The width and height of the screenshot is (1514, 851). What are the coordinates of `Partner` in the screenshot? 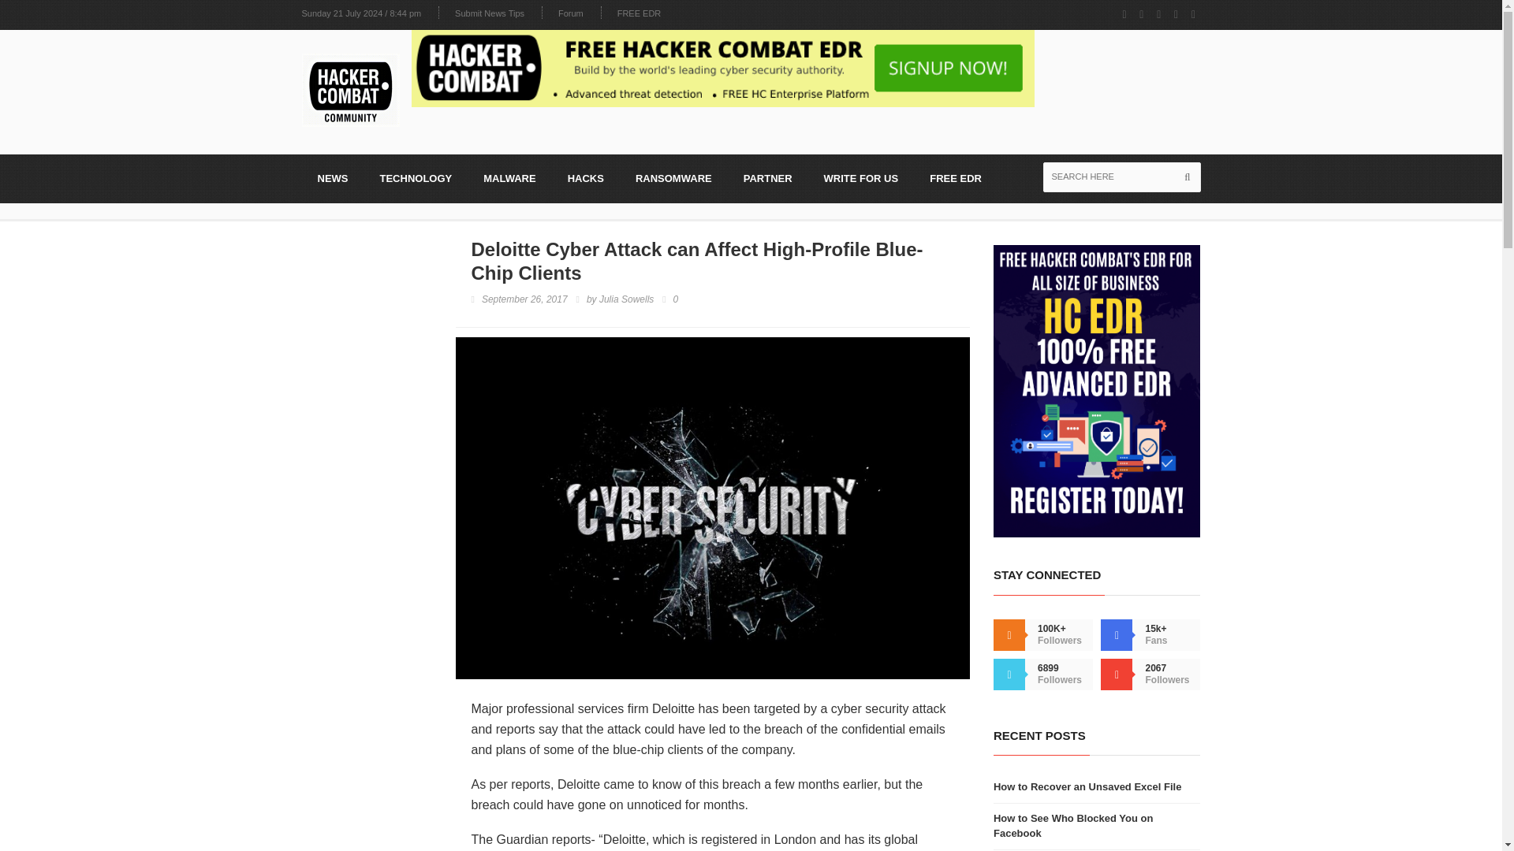 It's located at (768, 178).